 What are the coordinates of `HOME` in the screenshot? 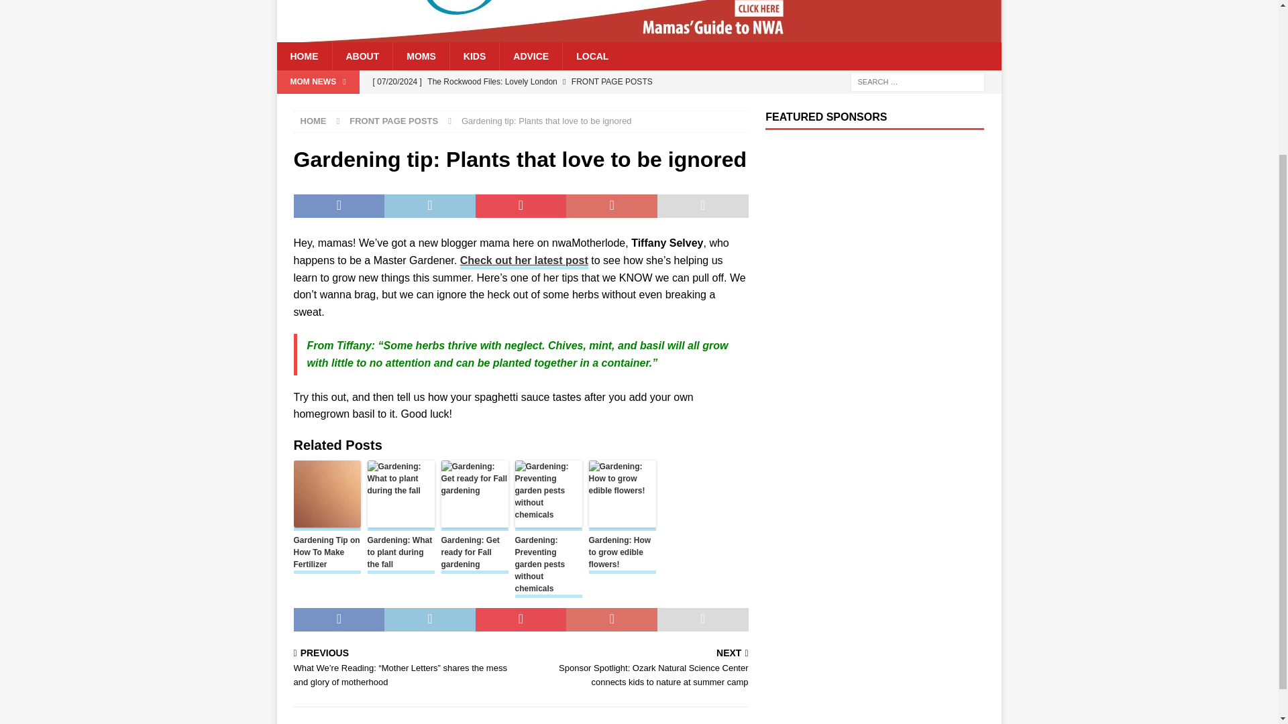 It's located at (303, 56).